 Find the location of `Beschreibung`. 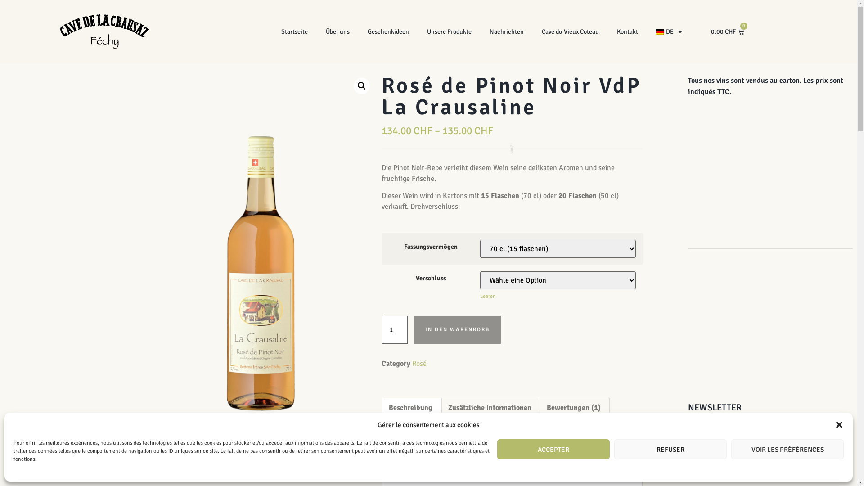

Beschreibung is located at coordinates (410, 408).